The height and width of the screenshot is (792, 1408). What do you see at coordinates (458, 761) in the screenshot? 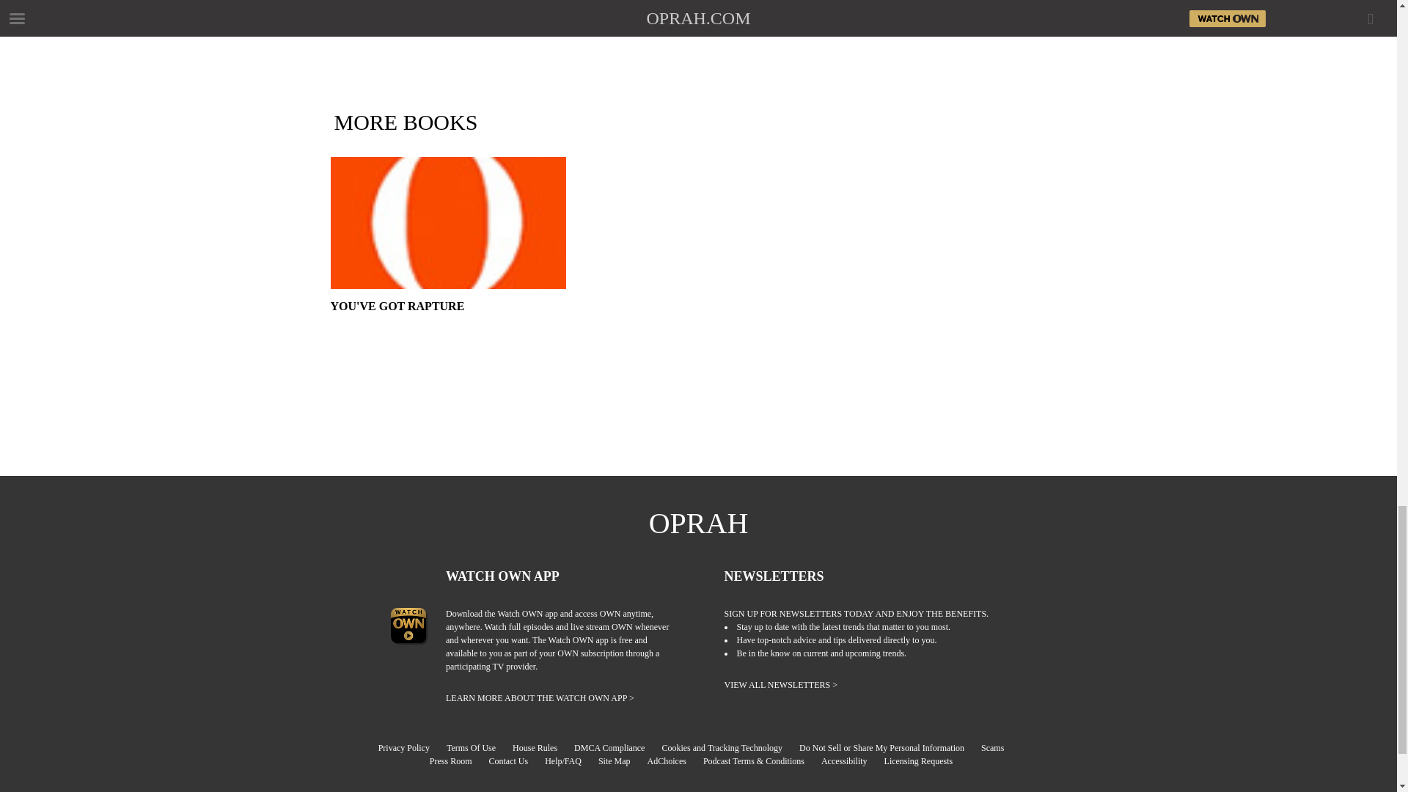
I see `Press Room` at bounding box center [458, 761].